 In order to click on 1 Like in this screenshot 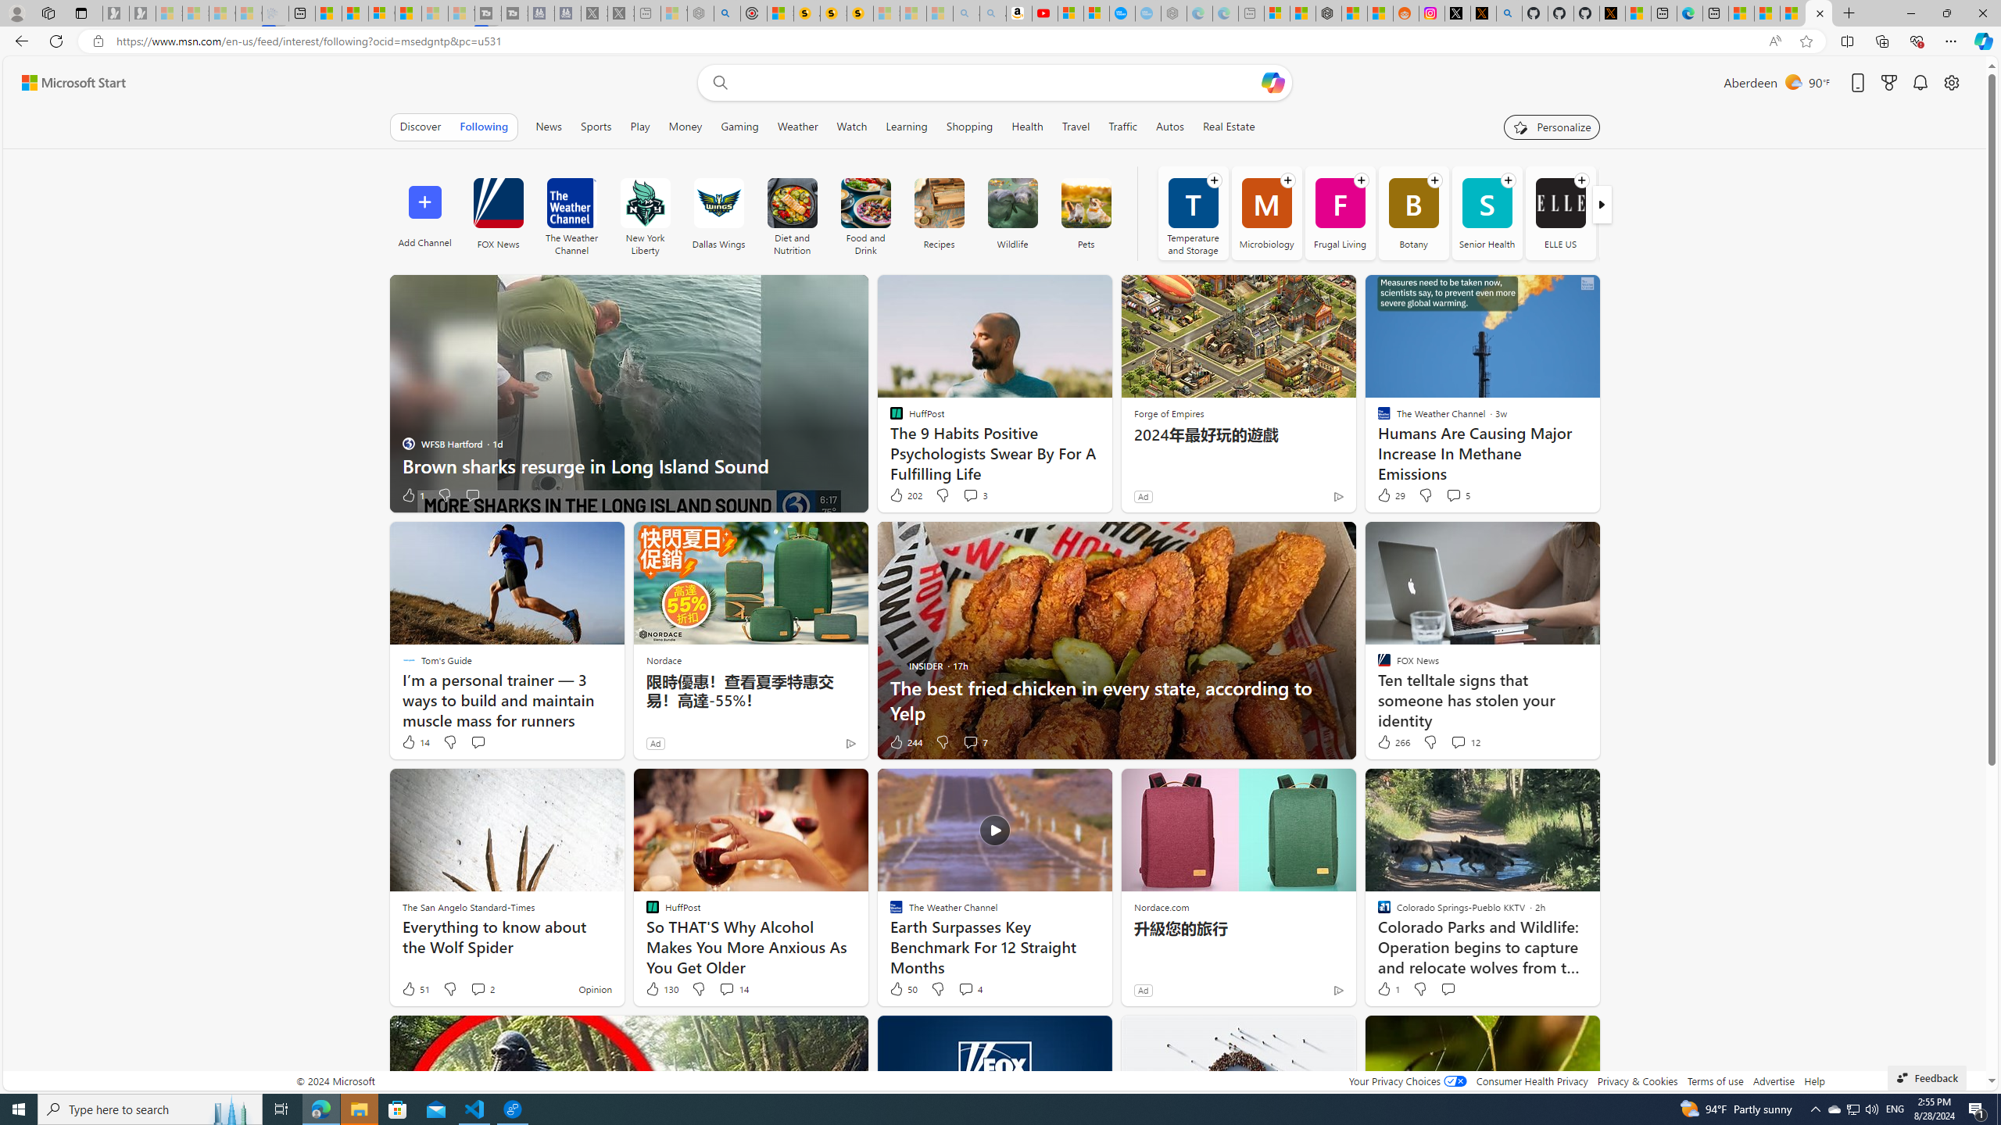, I will do `click(1387, 989)`.